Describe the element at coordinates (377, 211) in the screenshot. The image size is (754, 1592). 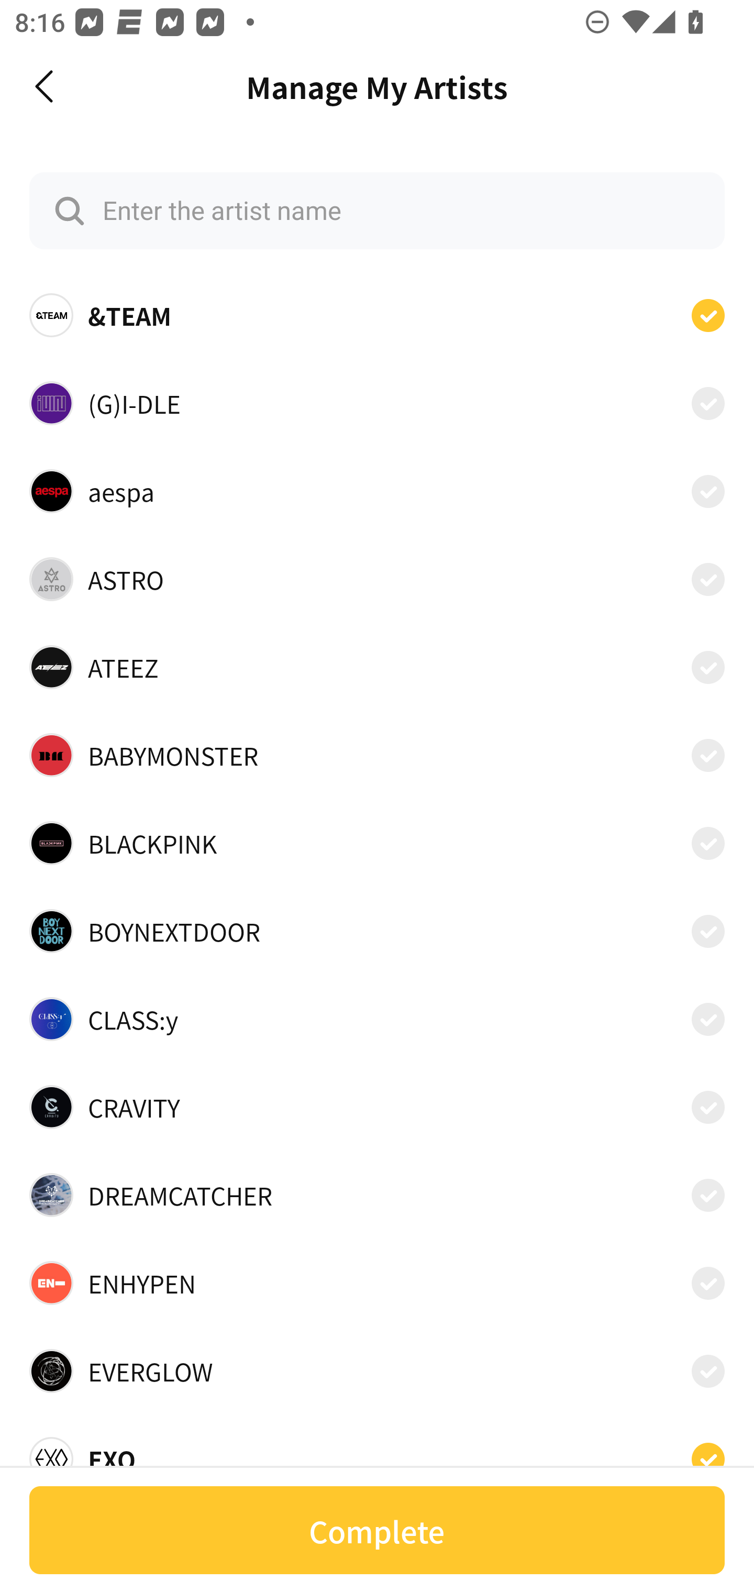
I see `Enter the artist name` at that location.